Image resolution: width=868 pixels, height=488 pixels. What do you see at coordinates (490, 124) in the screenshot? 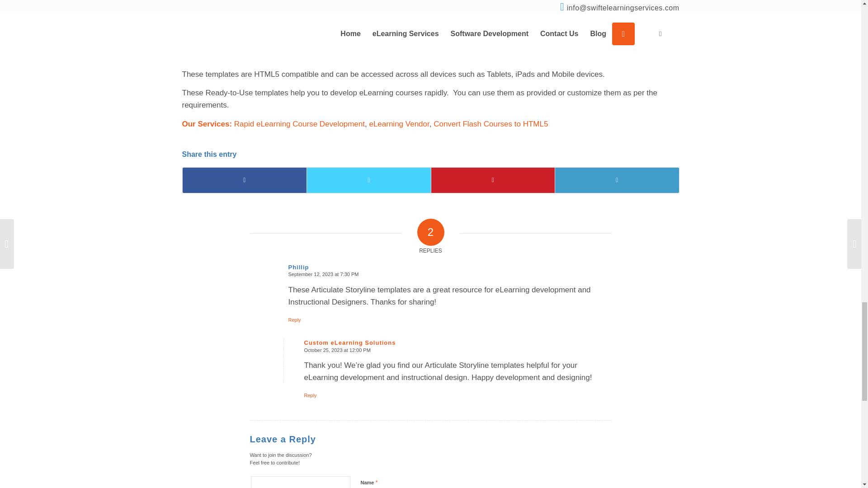
I see `Convert Flash Courses to HTML5` at bounding box center [490, 124].